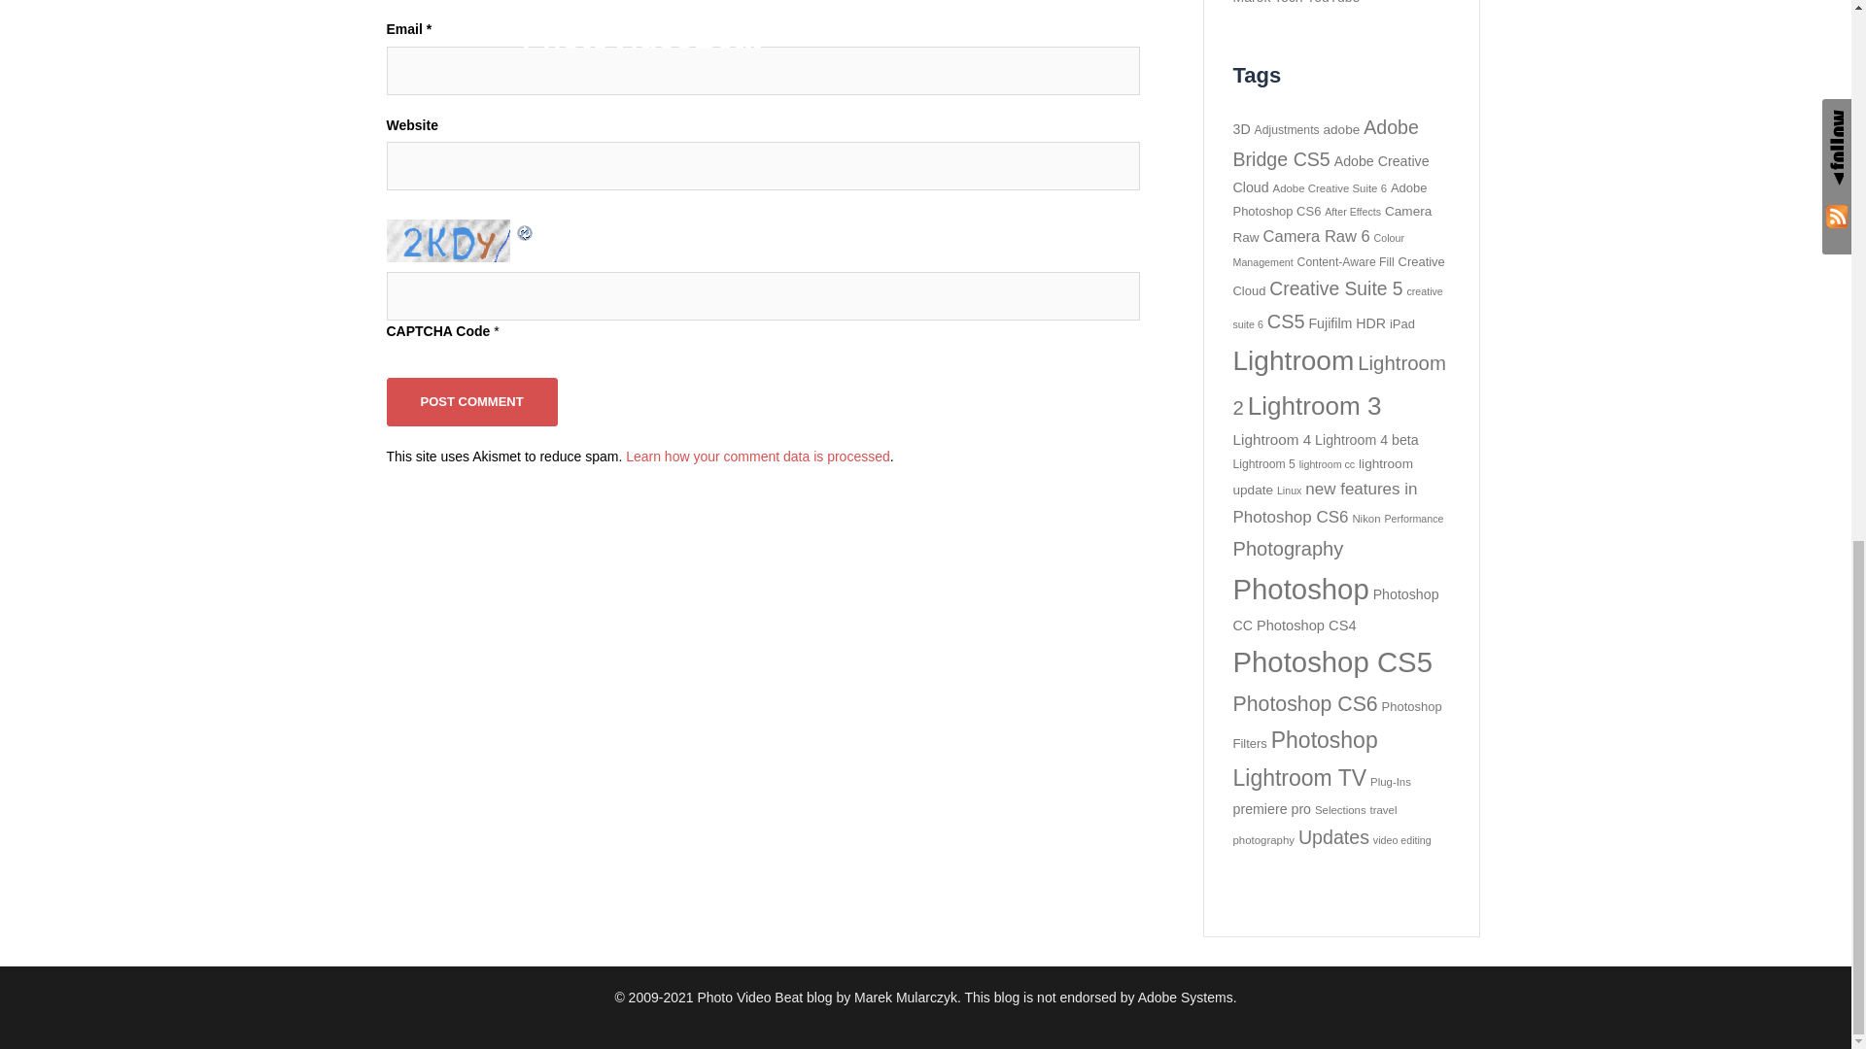  I want to click on Refresh, so click(525, 229).